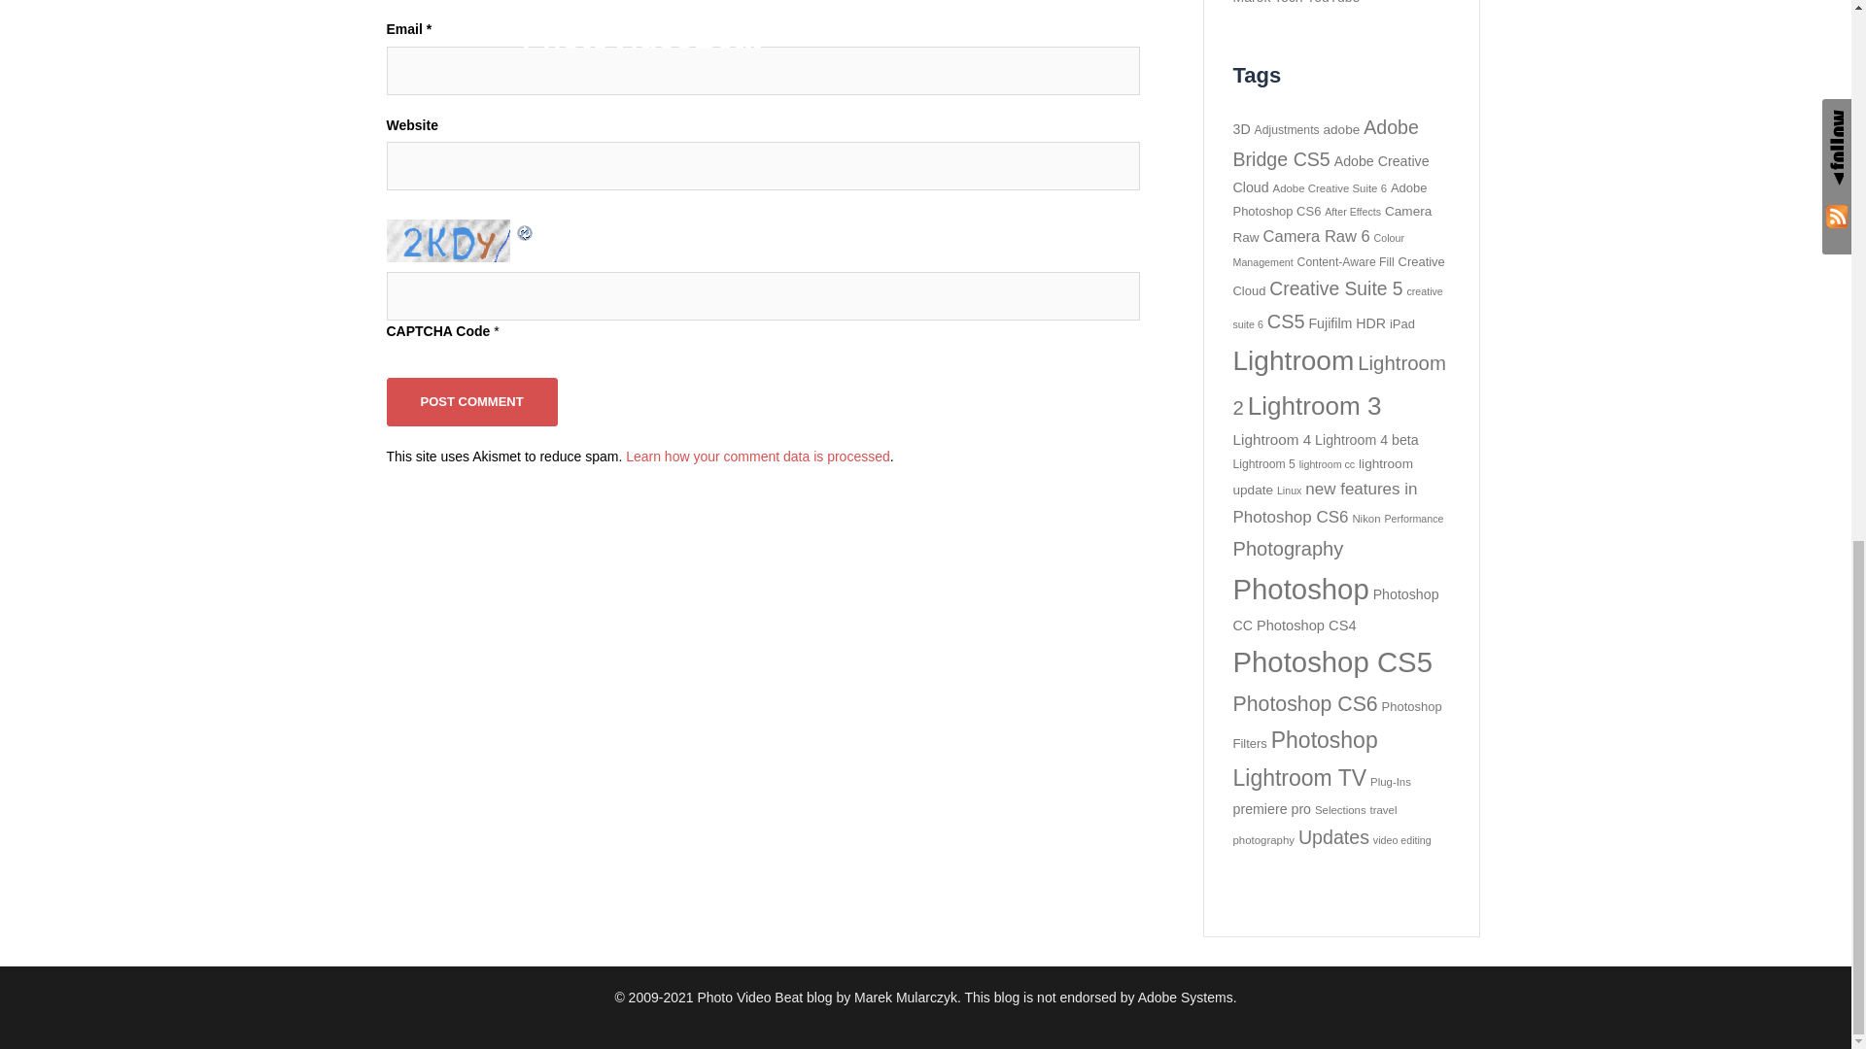  I want to click on Refresh, so click(525, 229).